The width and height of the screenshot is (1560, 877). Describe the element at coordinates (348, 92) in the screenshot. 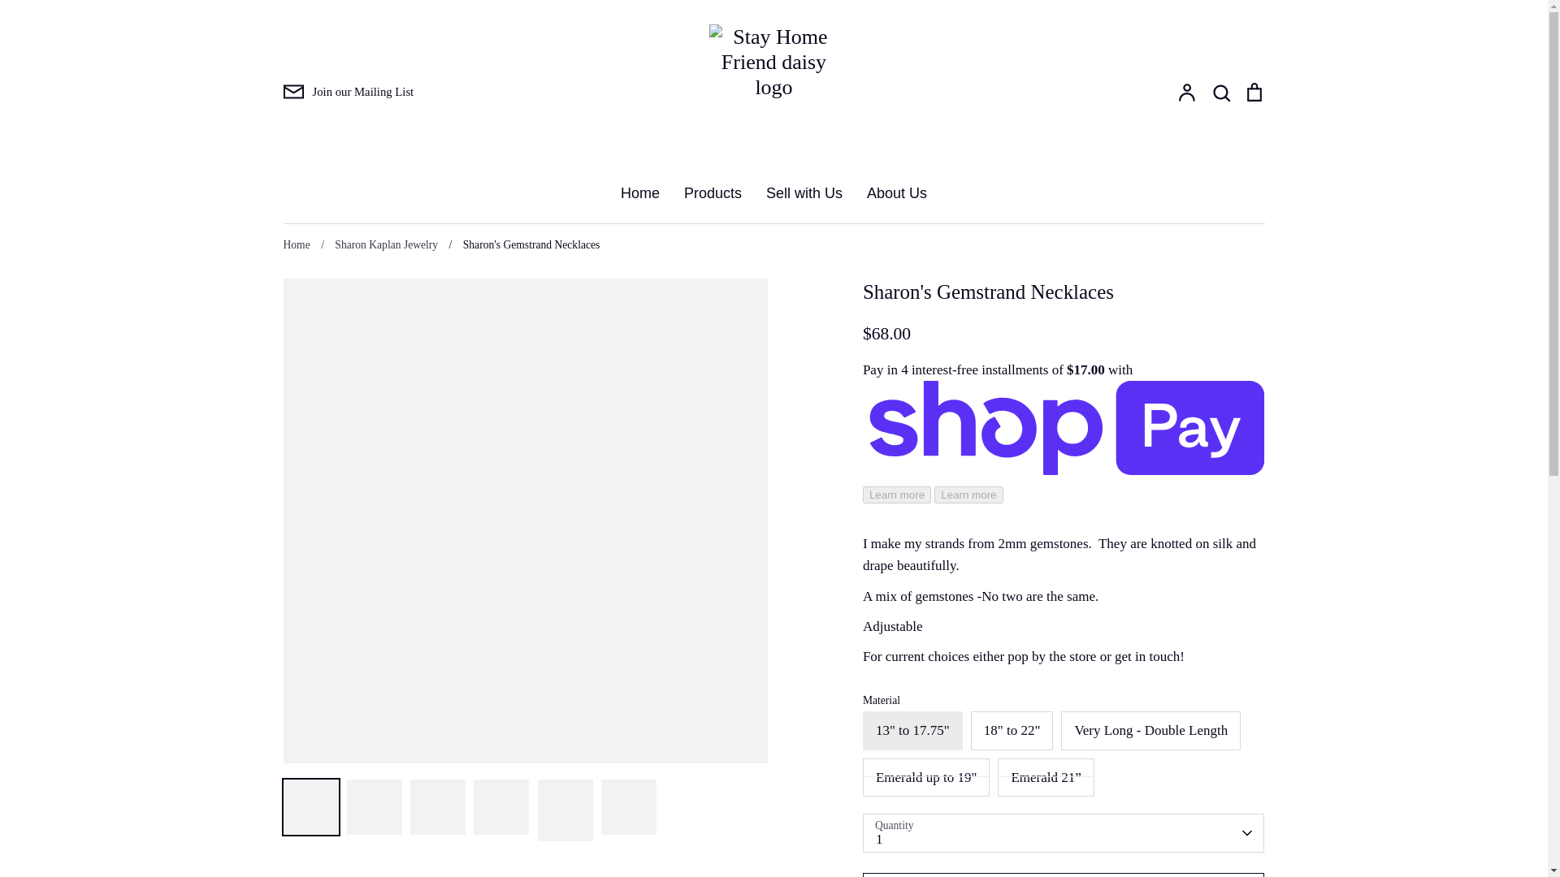

I see `Join our Mailing List` at that location.